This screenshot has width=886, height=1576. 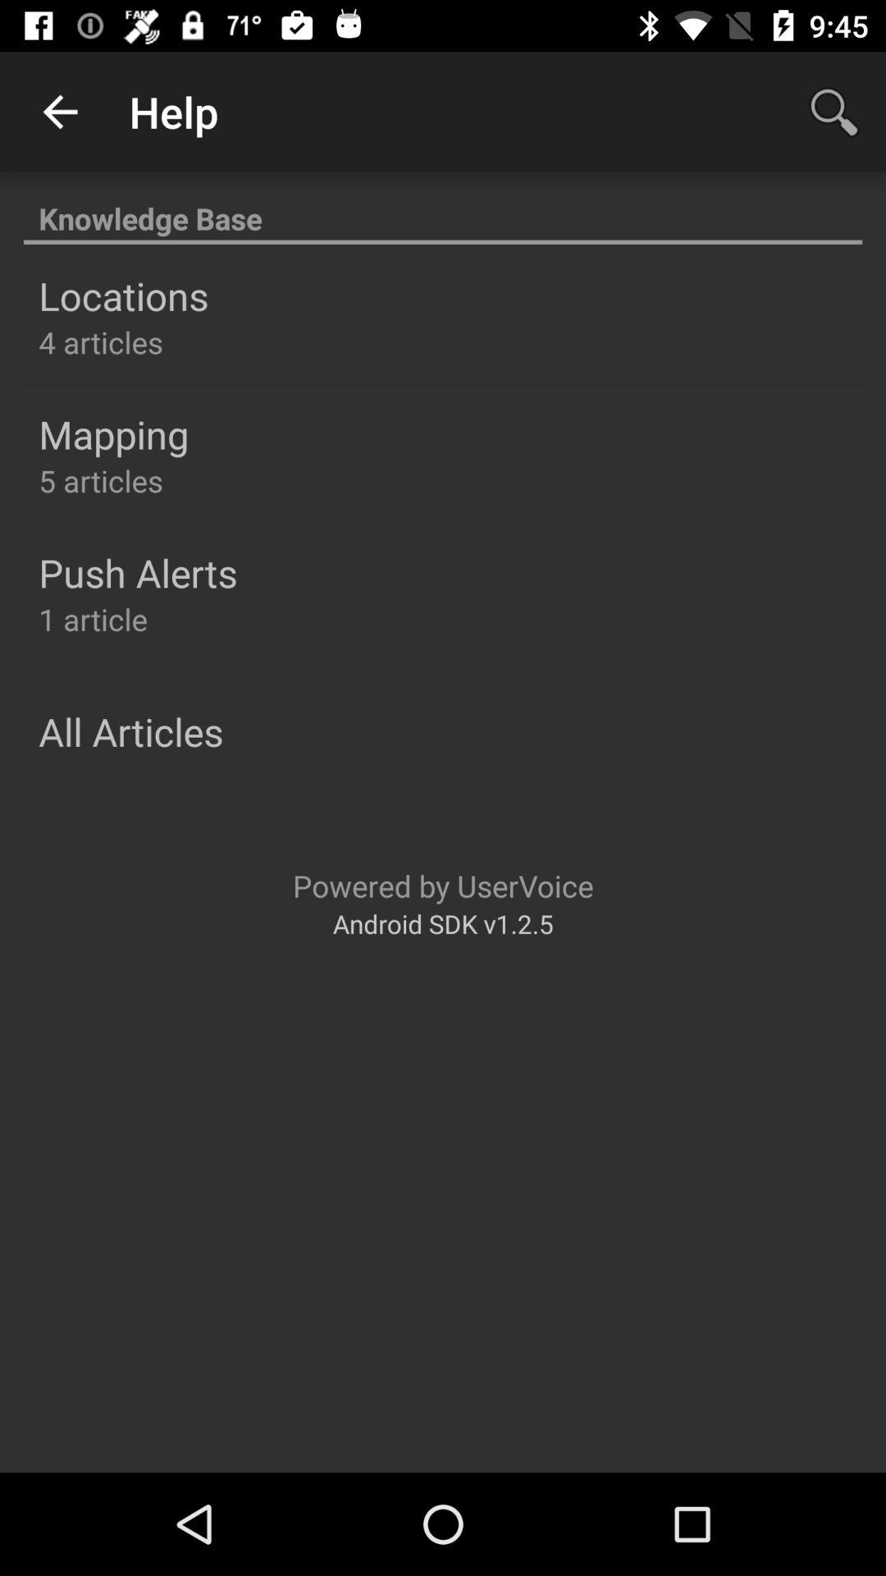 I want to click on launch 5 articles icon, so click(x=100, y=481).